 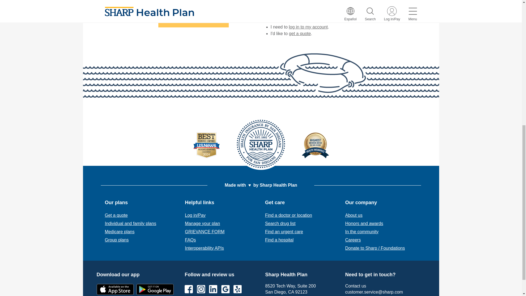 I want to click on BACK TO THE HOMEPAGE, so click(x=193, y=21).